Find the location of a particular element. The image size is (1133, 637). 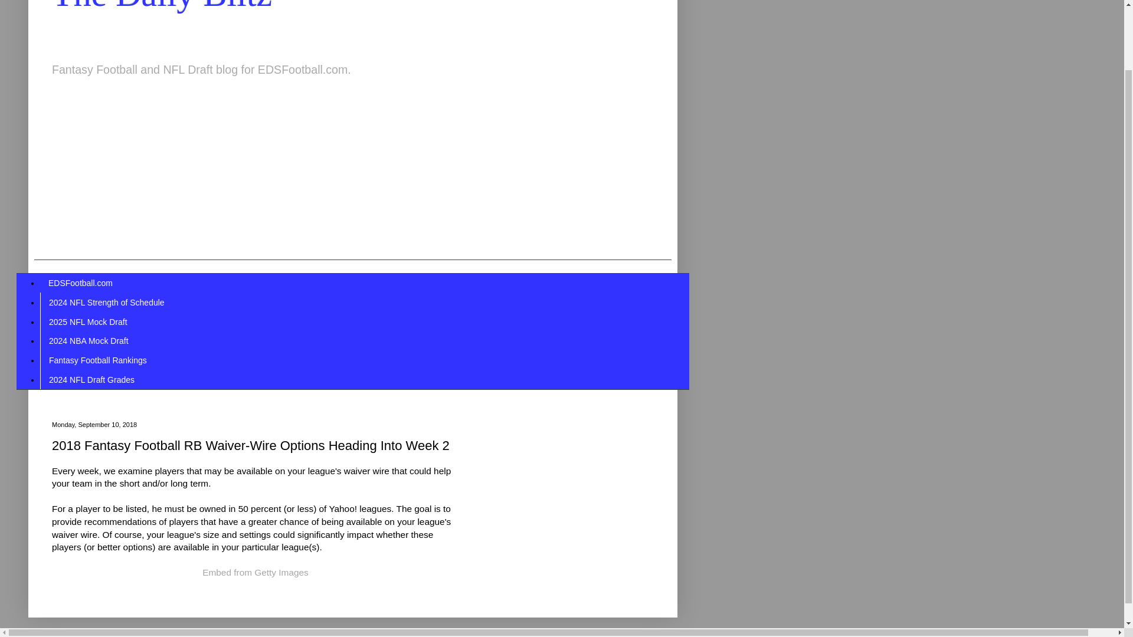

2025 NFL Mock Draft is located at coordinates (87, 321).